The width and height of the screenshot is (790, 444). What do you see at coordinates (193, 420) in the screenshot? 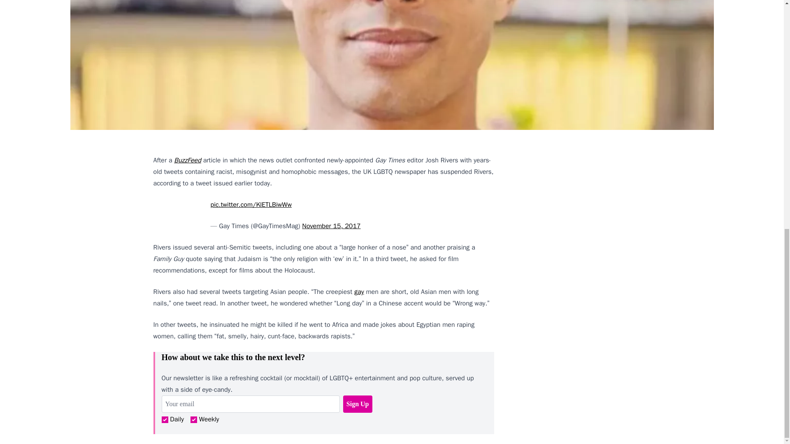
I see `1977099` at bounding box center [193, 420].